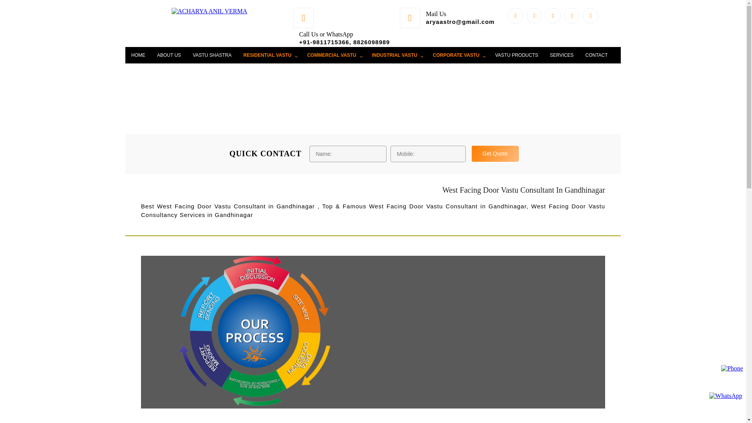 Image resolution: width=752 pixels, height=423 pixels. What do you see at coordinates (334, 55) in the screenshot?
I see `COMMERCIAL VASTU` at bounding box center [334, 55].